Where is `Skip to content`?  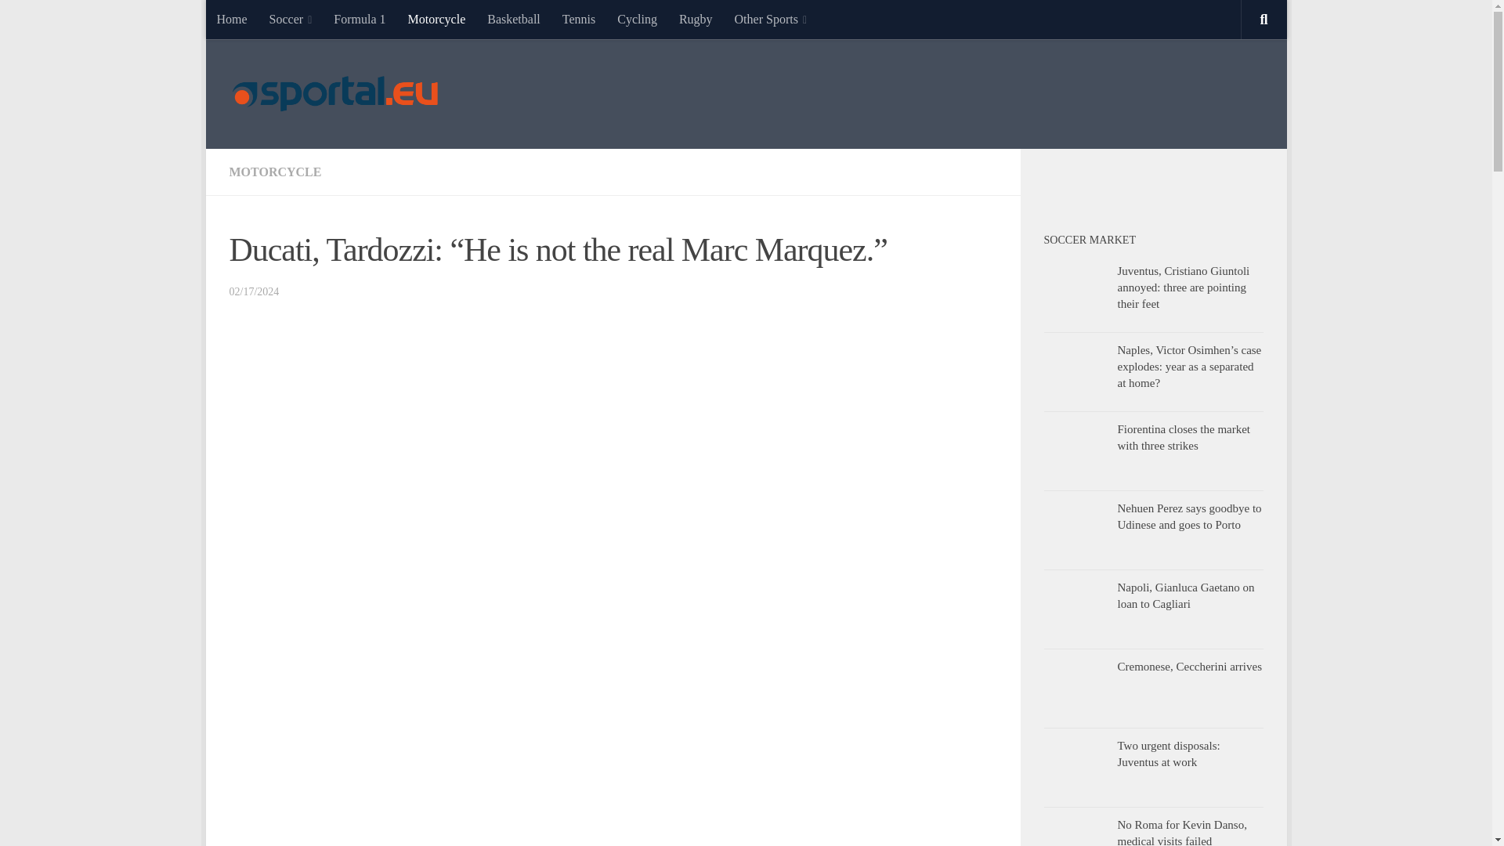
Skip to content is located at coordinates (266, 21).